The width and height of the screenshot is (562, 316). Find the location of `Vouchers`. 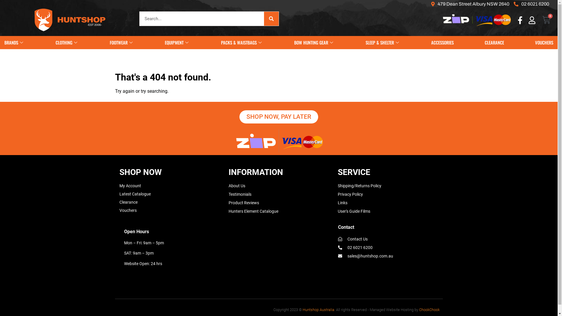

Vouchers is located at coordinates (128, 210).